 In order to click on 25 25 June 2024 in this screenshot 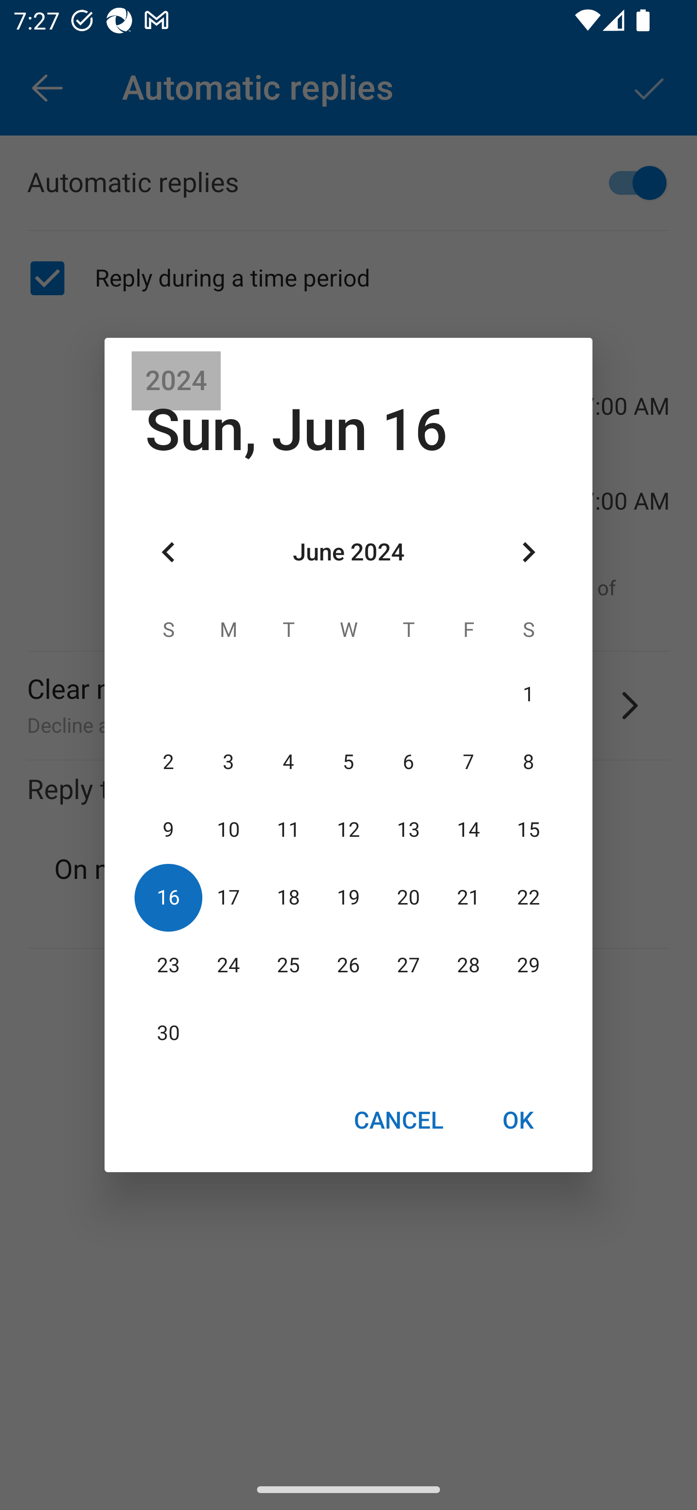, I will do `click(288, 966)`.